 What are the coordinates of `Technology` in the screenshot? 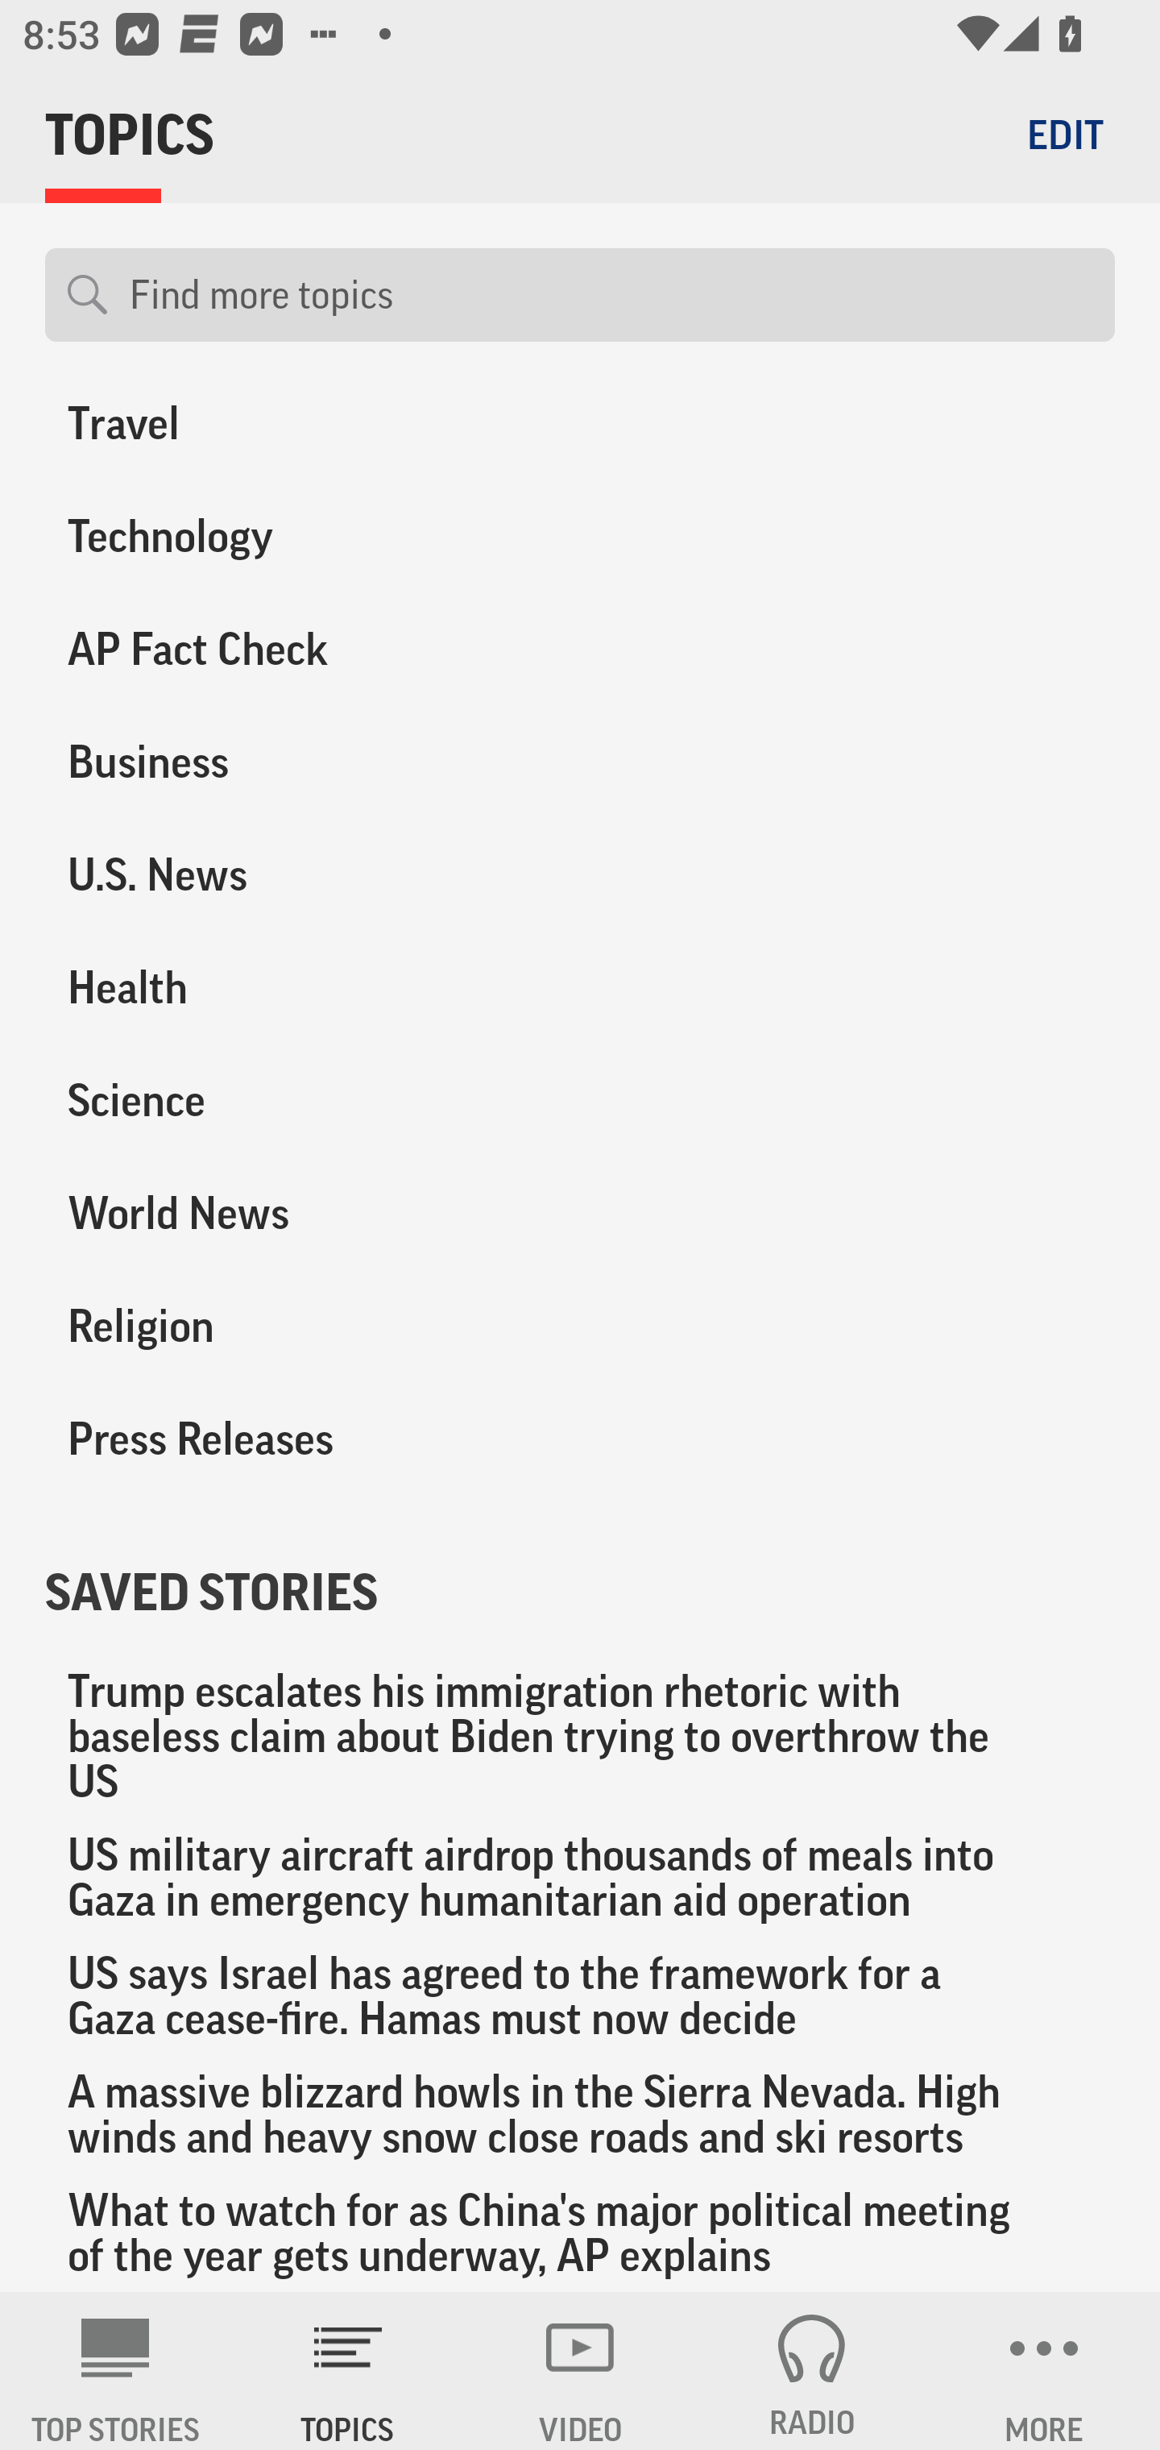 It's located at (290, 536).